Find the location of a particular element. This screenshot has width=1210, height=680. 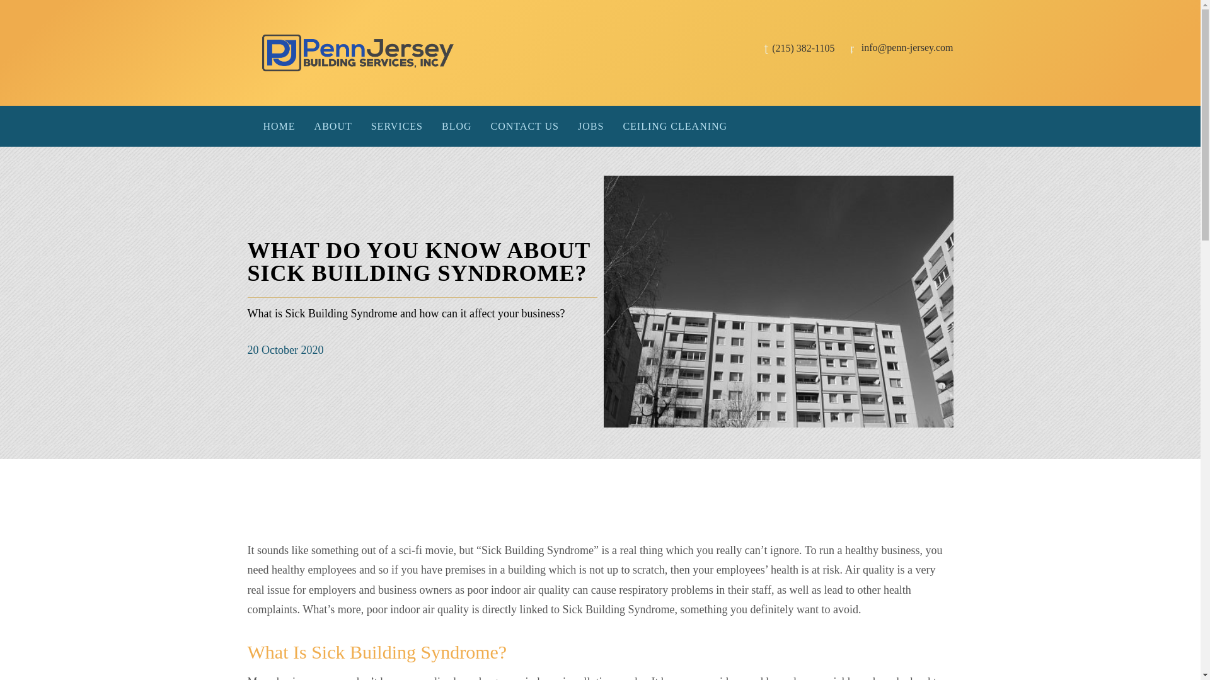

Building Services is located at coordinates (397, 127).